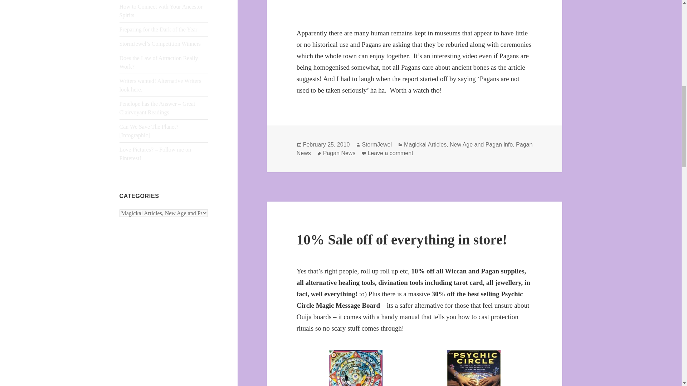 This screenshot has height=386, width=687. What do you see at coordinates (390, 153) in the screenshot?
I see `Pagan News` at bounding box center [390, 153].